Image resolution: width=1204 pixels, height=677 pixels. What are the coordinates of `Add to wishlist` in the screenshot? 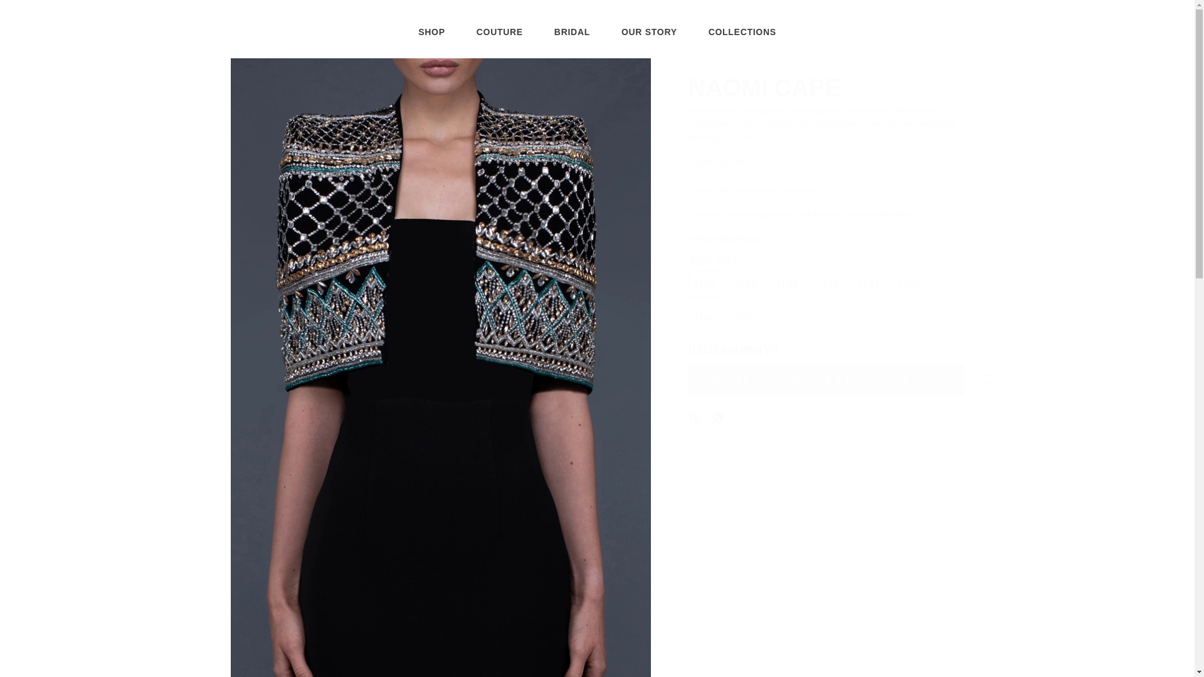 It's located at (650, 36).